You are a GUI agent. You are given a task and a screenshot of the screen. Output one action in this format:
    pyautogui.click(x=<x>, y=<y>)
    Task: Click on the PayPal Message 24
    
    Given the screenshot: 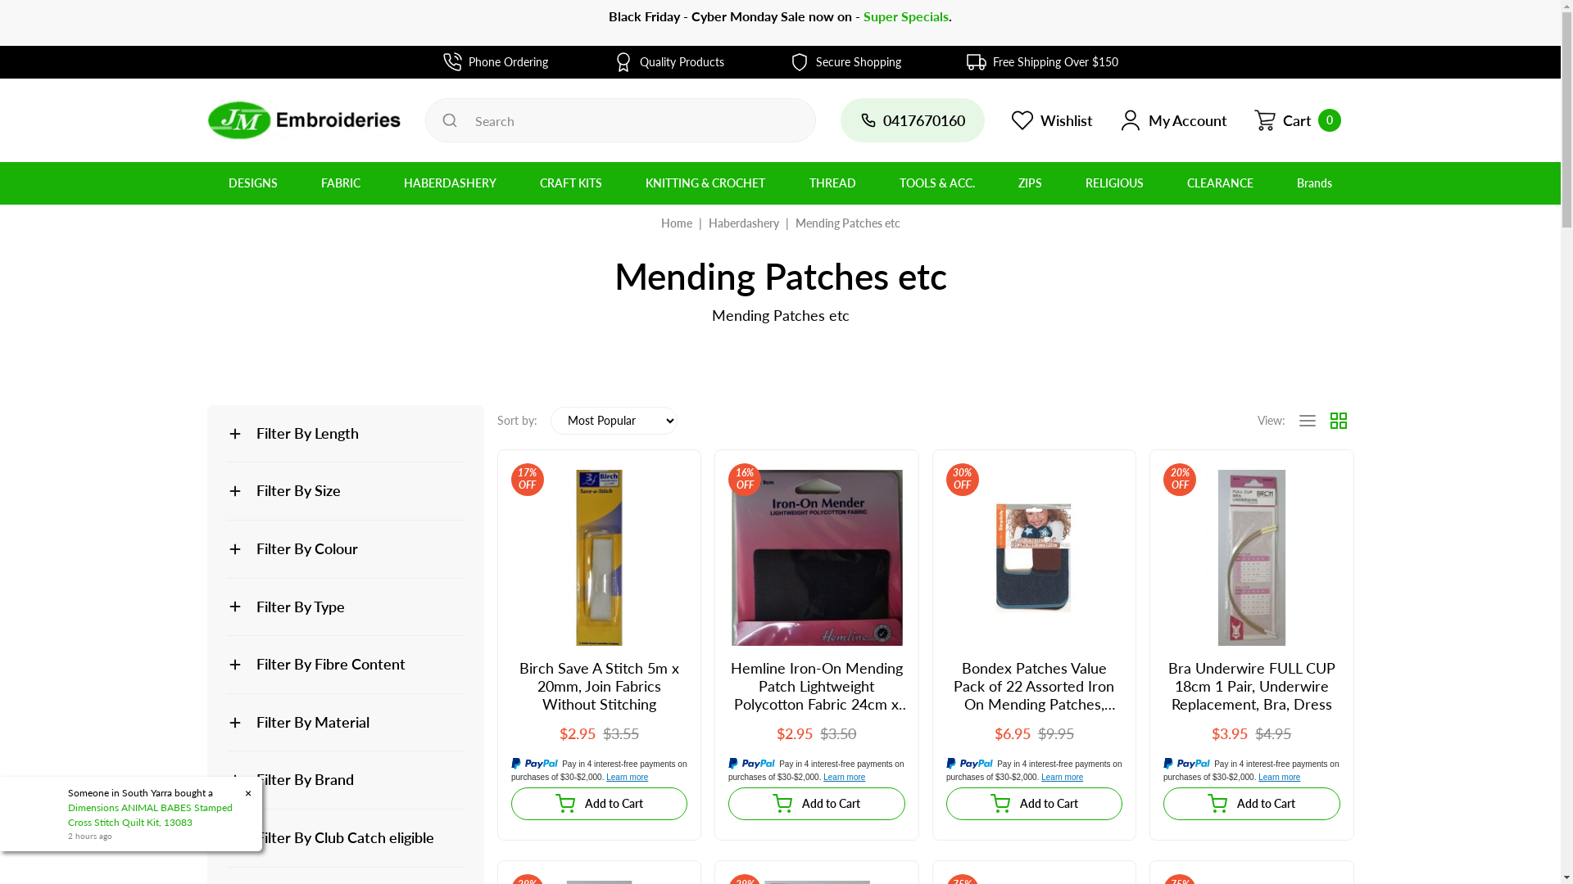 What is the action you would take?
    pyautogui.click(x=1252, y=770)
    